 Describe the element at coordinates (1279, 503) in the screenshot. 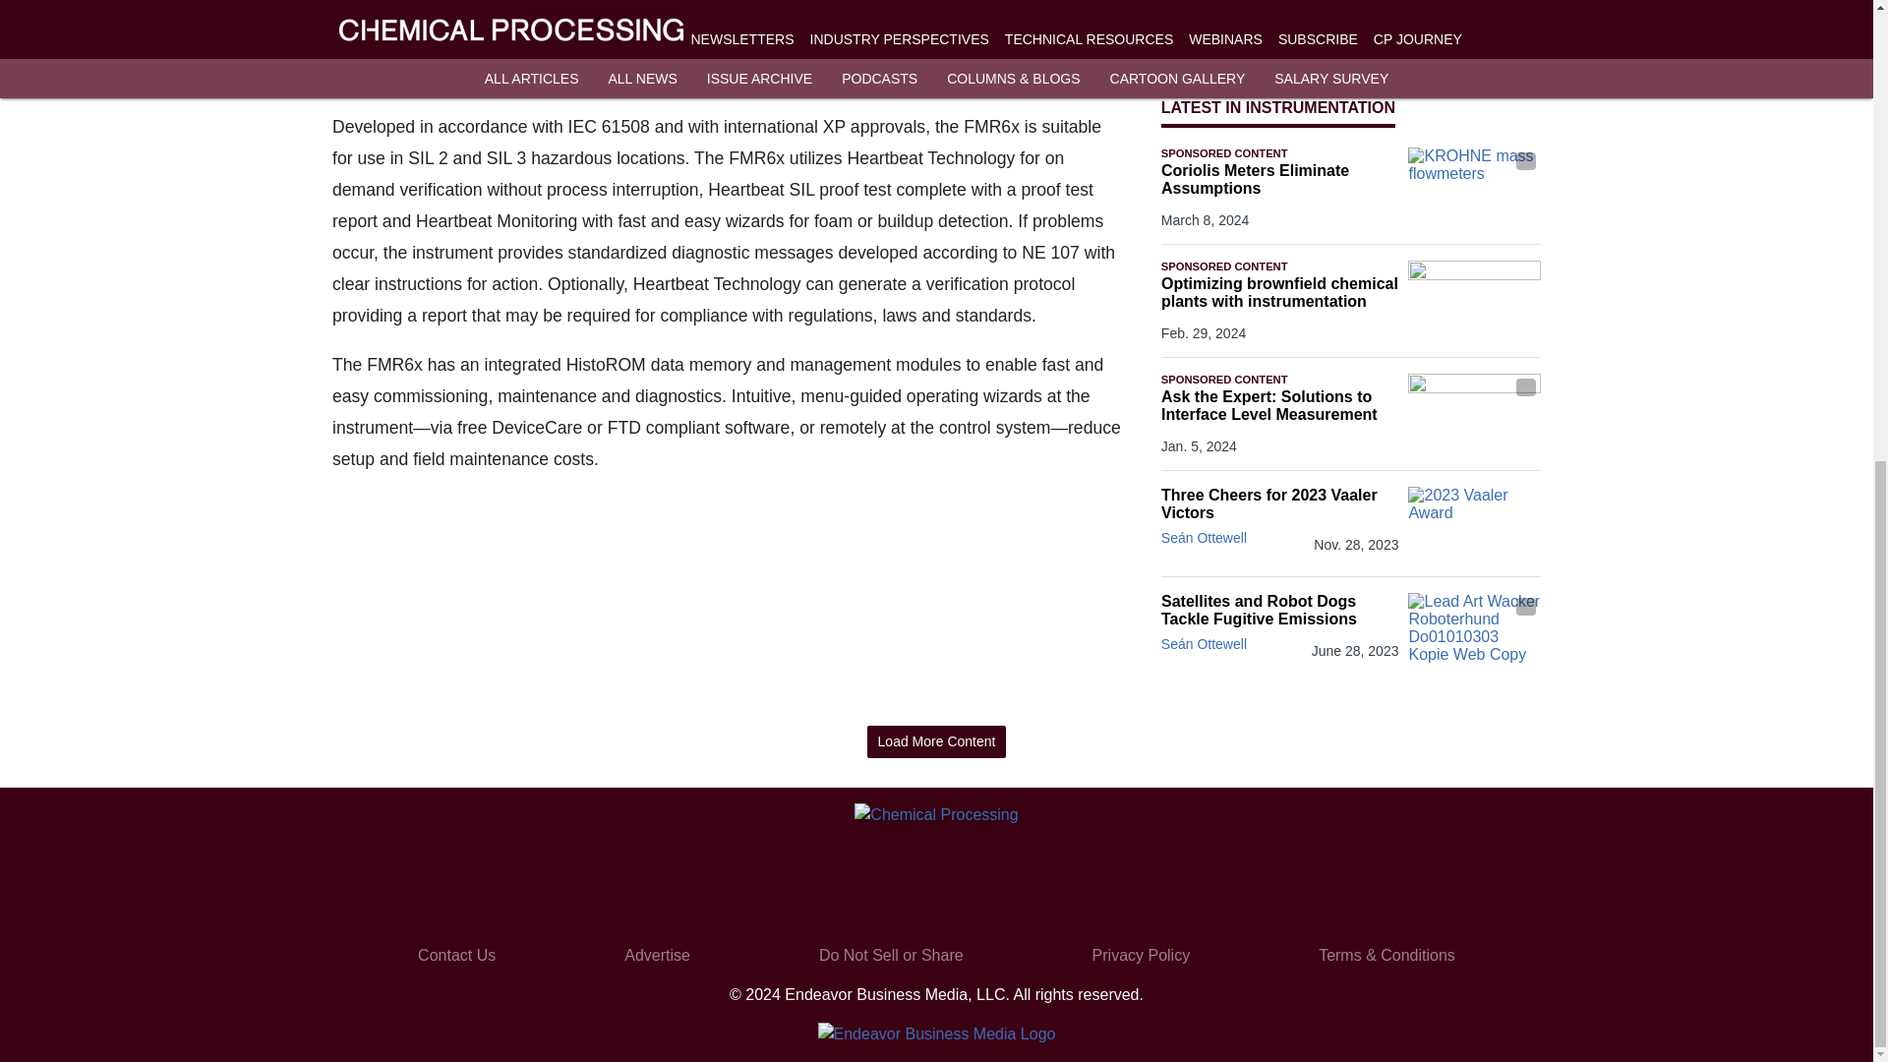

I see `Three Cheers for 2023 Vaaler Victors` at that location.